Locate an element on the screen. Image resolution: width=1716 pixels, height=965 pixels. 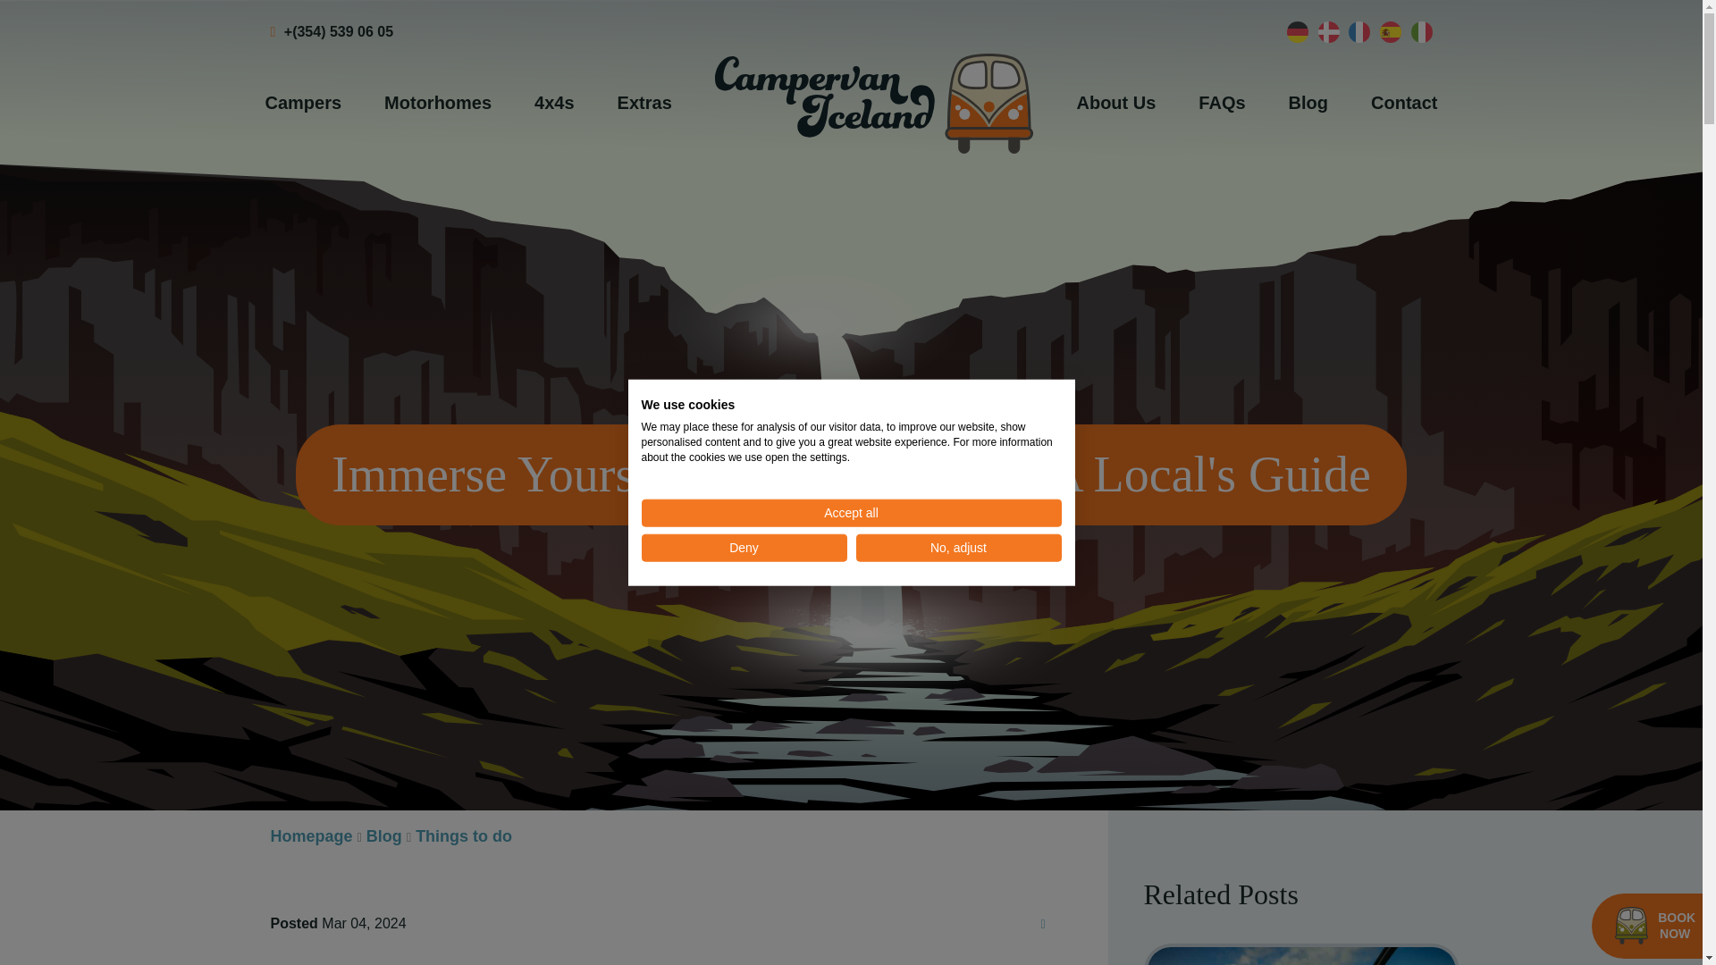
Blog is located at coordinates (384, 836).